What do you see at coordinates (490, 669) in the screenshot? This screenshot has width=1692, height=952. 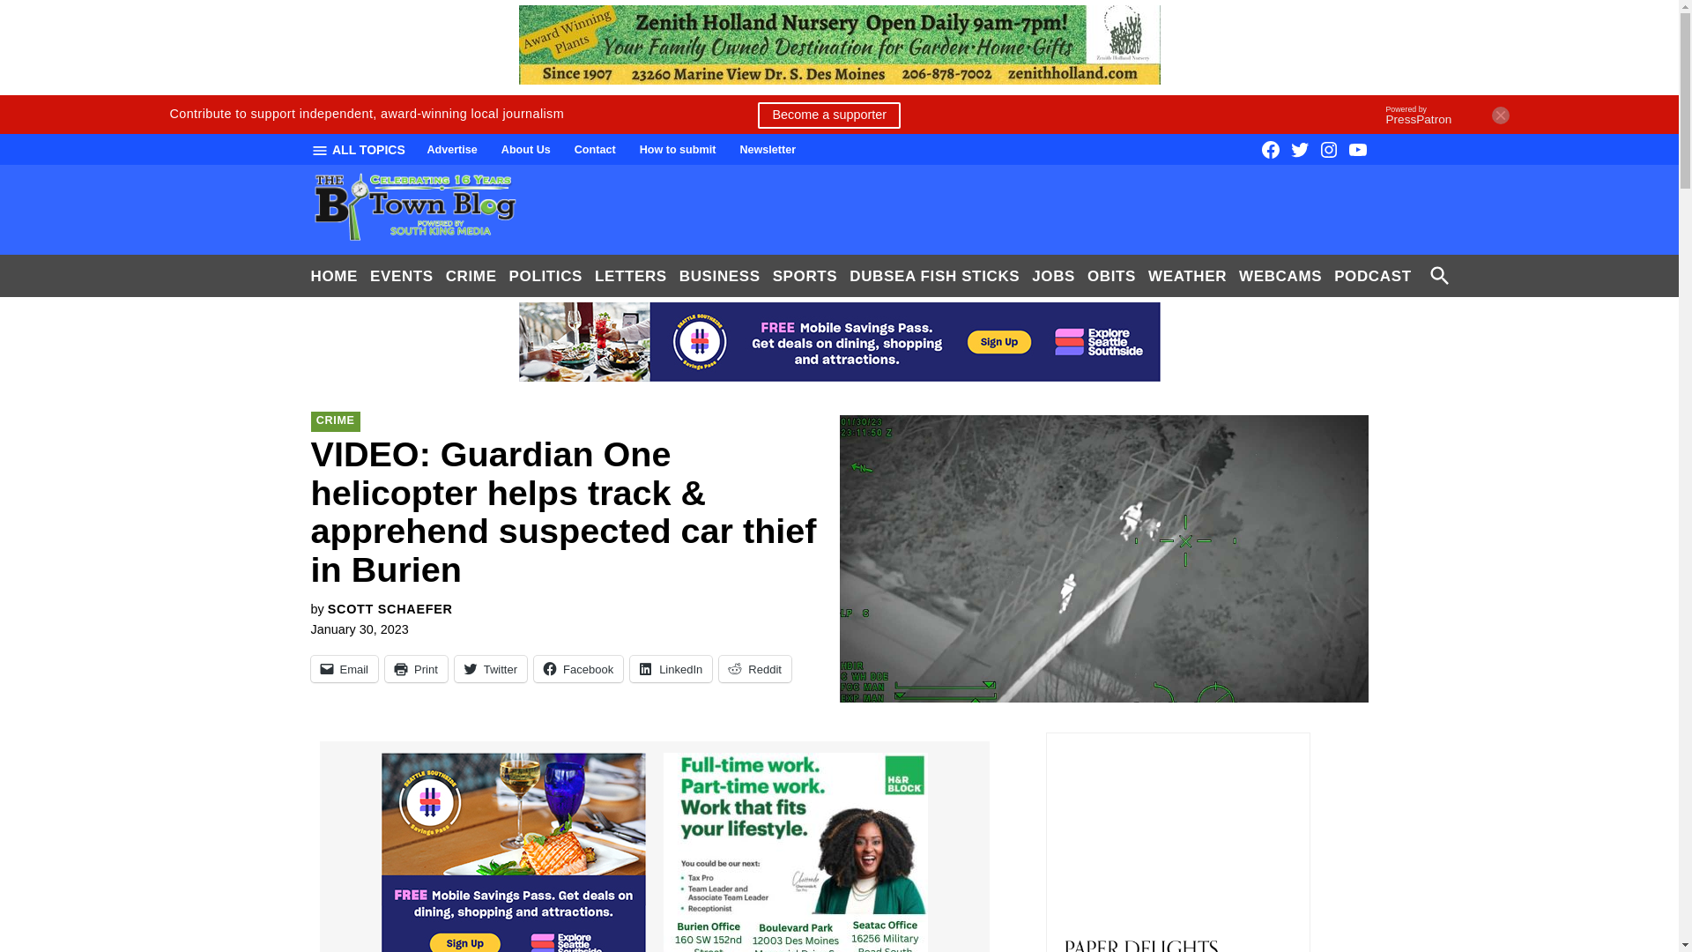 I see `Click to share on Twitter` at bounding box center [490, 669].